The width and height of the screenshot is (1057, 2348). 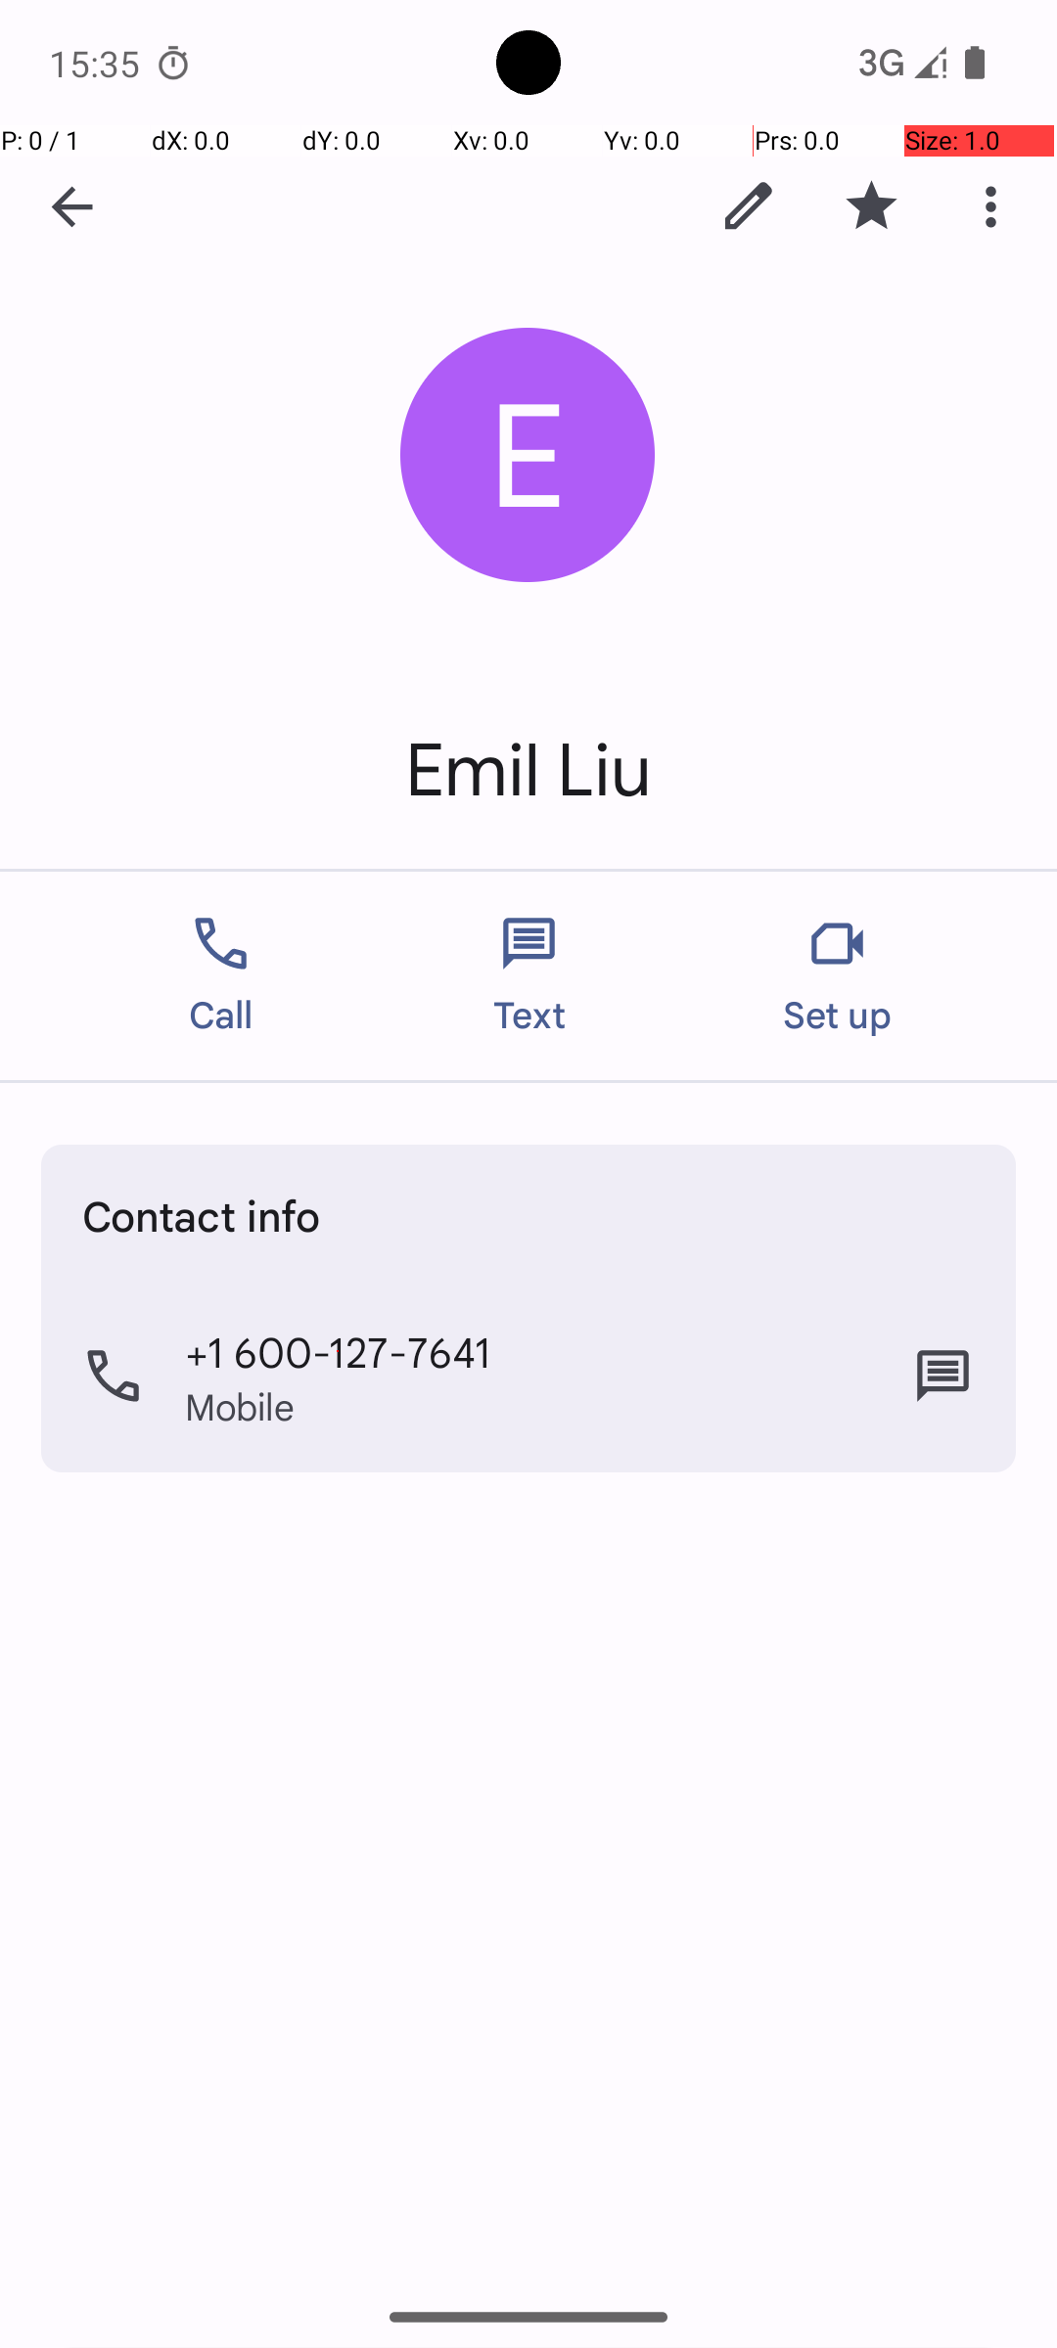 What do you see at coordinates (339, 1351) in the screenshot?
I see `+1 600-127-7641` at bounding box center [339, 1351].